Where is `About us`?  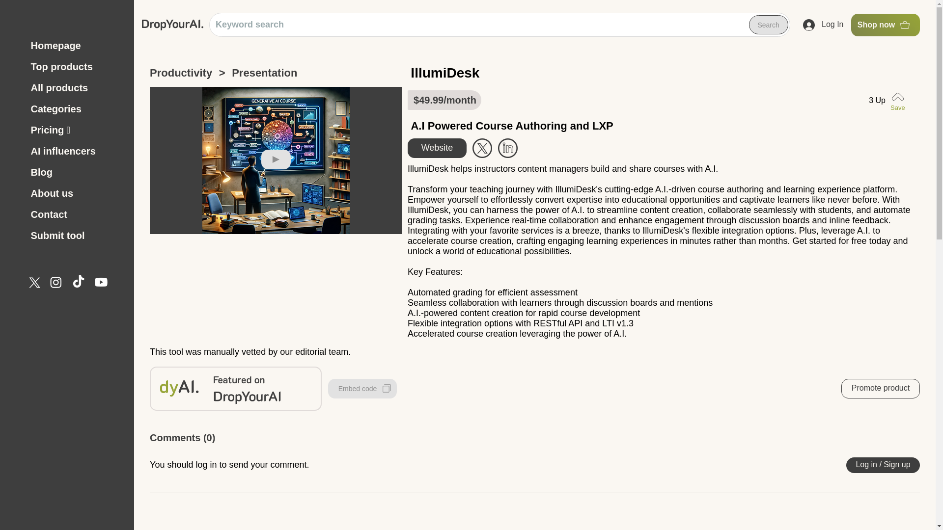 About us is located at coordinates (76, 193).